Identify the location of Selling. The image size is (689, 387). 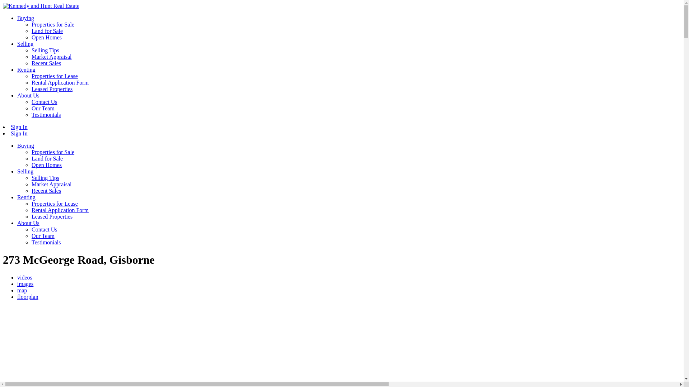
(25, 44).